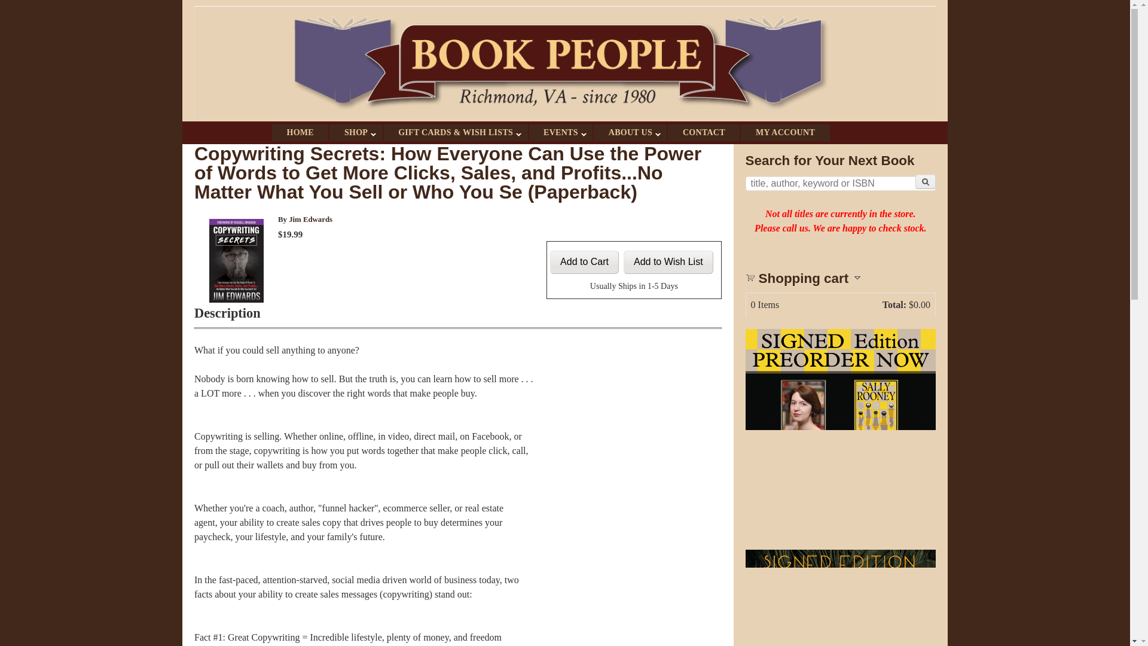 Image resolution: width=1148 pixels, height=646 pixels. I want to click on Add to Wish List, so click(668, 262).